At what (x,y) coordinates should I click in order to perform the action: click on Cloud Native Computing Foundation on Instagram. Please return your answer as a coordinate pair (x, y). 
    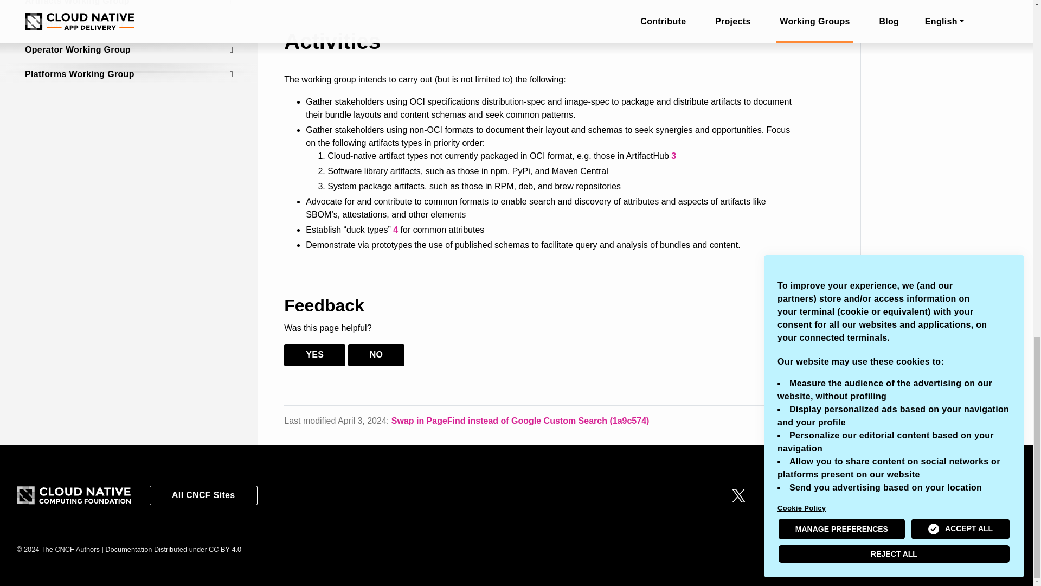
    Looking at the image, I should click on (835, 495).